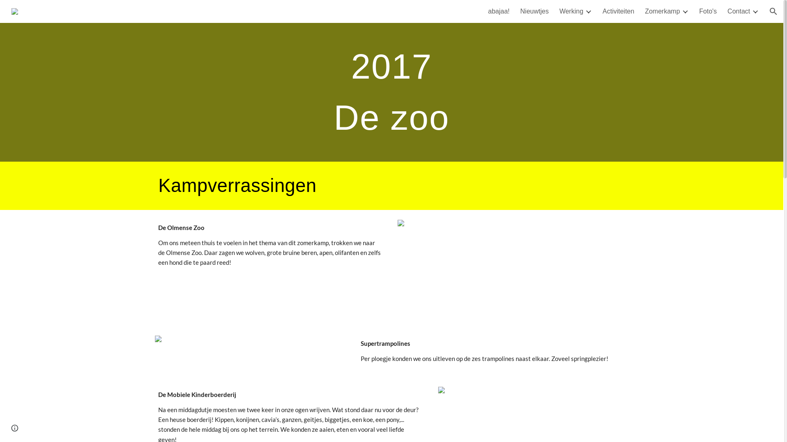  Describe the element at coordinates (535, 11) in the screenshot. I see `Nieuwtjes` at that location.